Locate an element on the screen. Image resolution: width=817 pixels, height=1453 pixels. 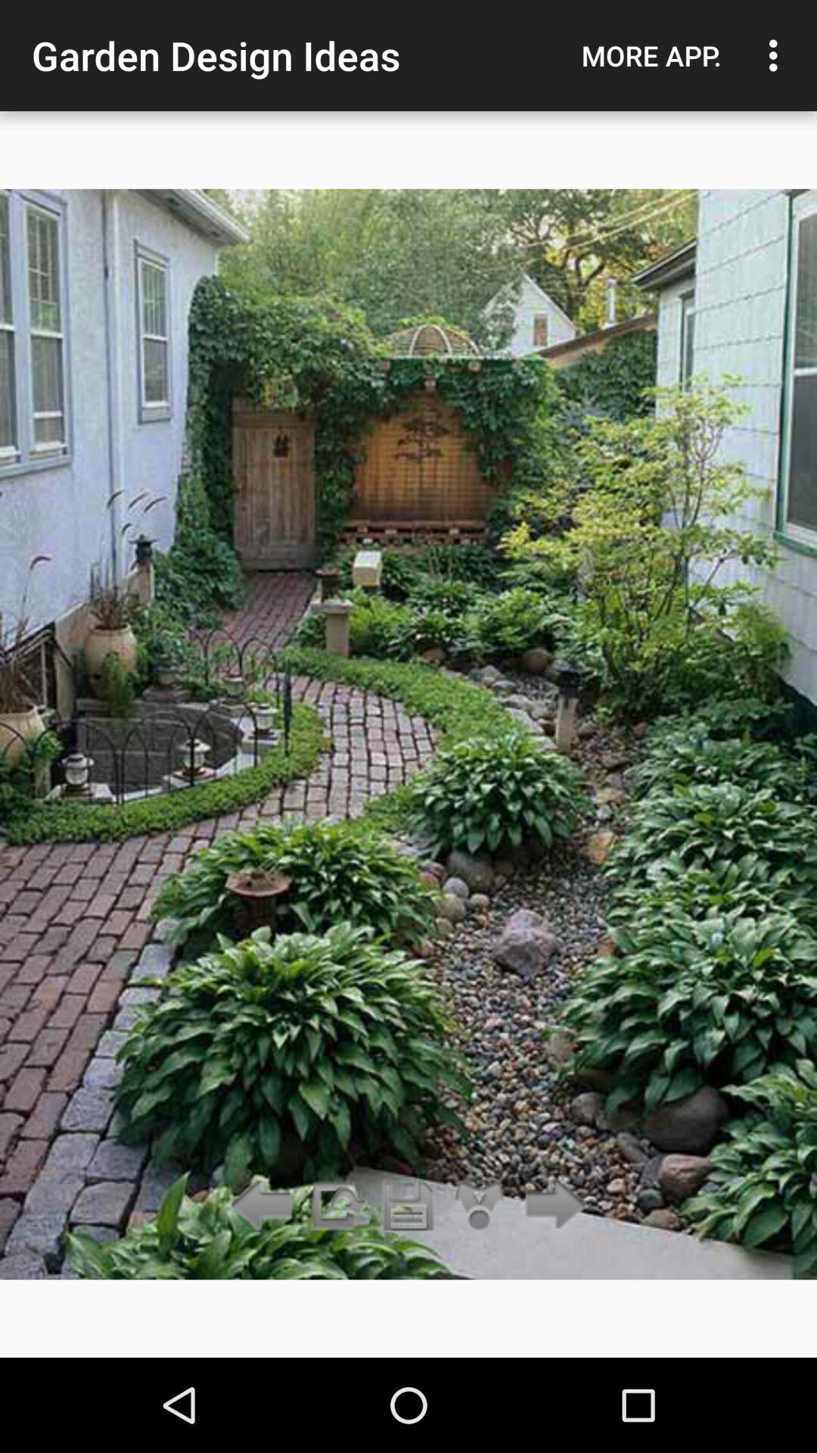
turn off the item below the garden design ideas icon is located at coordinates (337, 1206).